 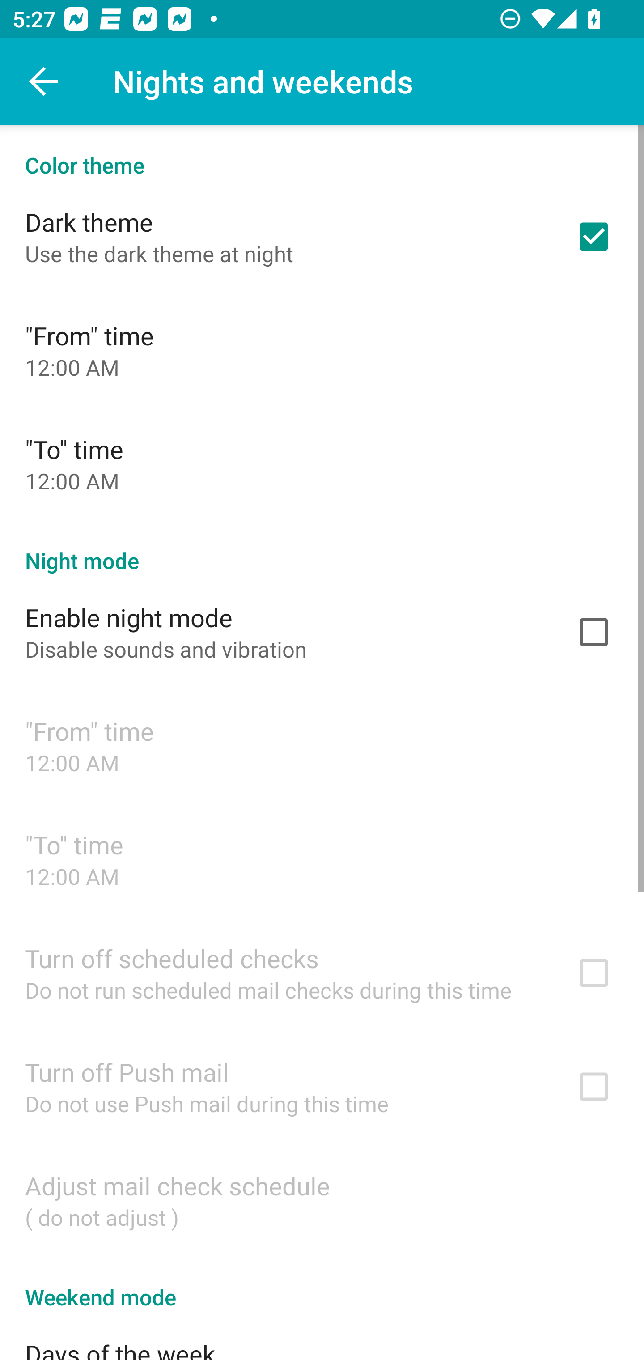 I want to click on "To" time 12:00 AM, so click(x=322, y=859).